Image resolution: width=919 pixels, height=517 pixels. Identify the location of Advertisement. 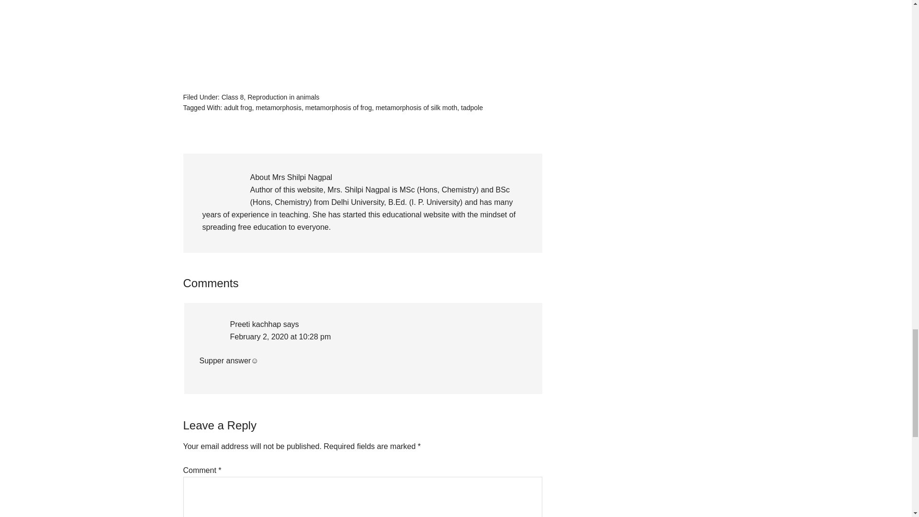
(362, 44).